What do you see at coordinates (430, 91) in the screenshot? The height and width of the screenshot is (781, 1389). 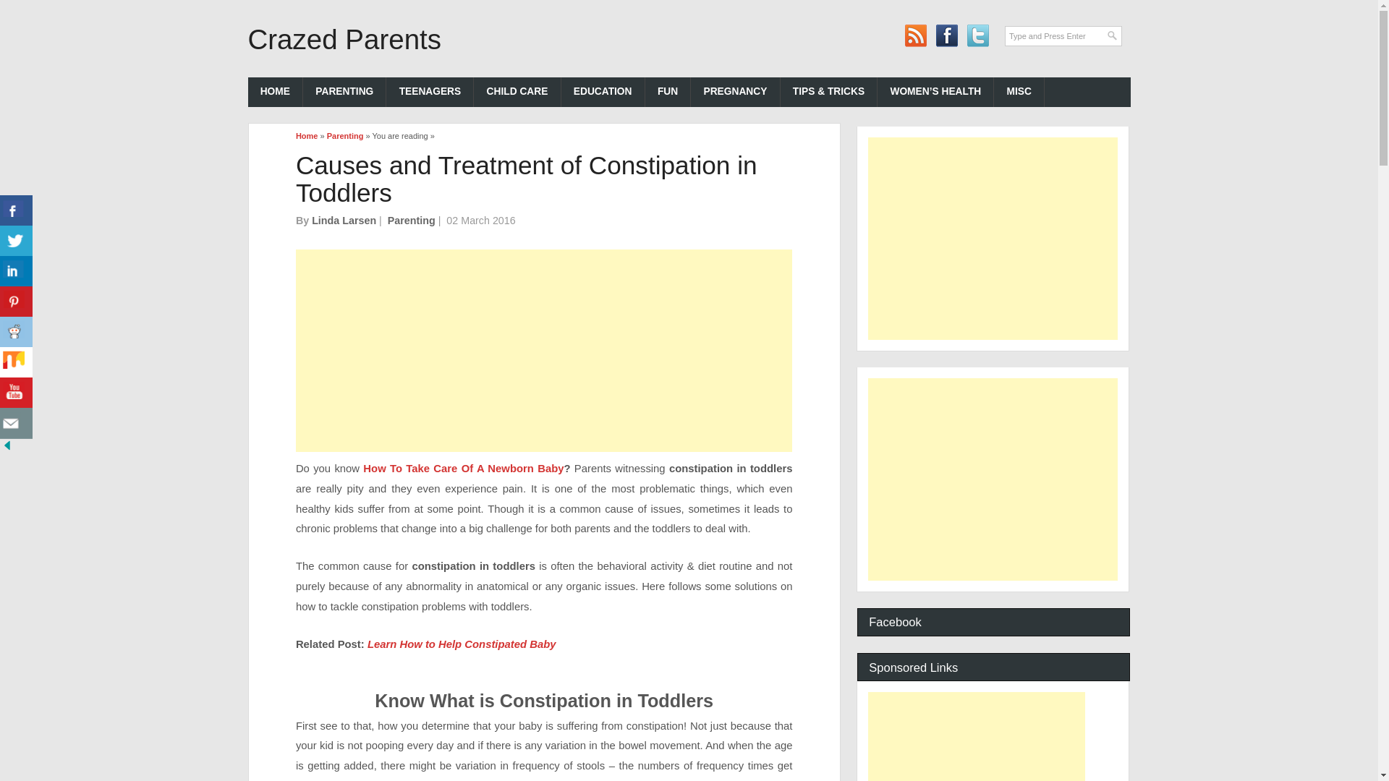 I see `TEENAGERS` at bounding box center [430, 91].